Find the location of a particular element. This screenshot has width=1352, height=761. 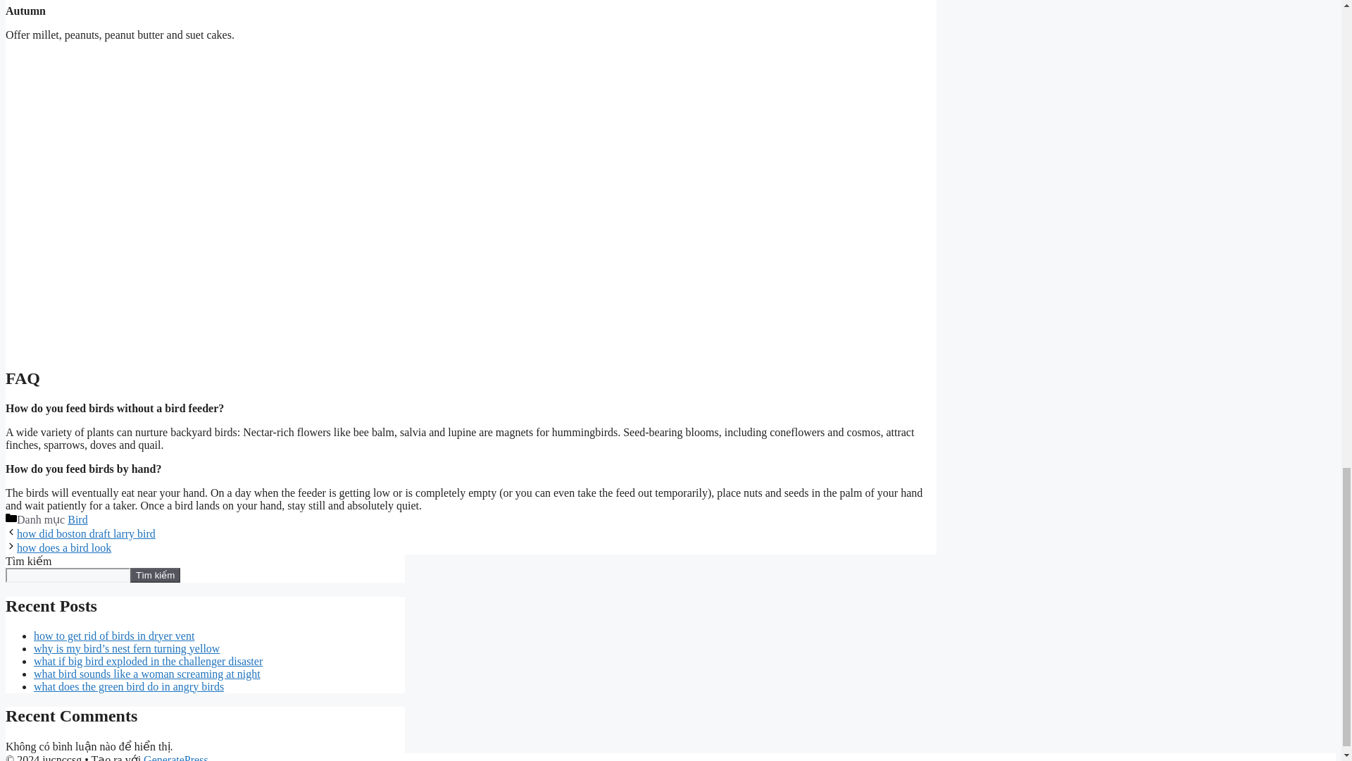

how did boston draft larry bird is located at coordinates (86, 533).